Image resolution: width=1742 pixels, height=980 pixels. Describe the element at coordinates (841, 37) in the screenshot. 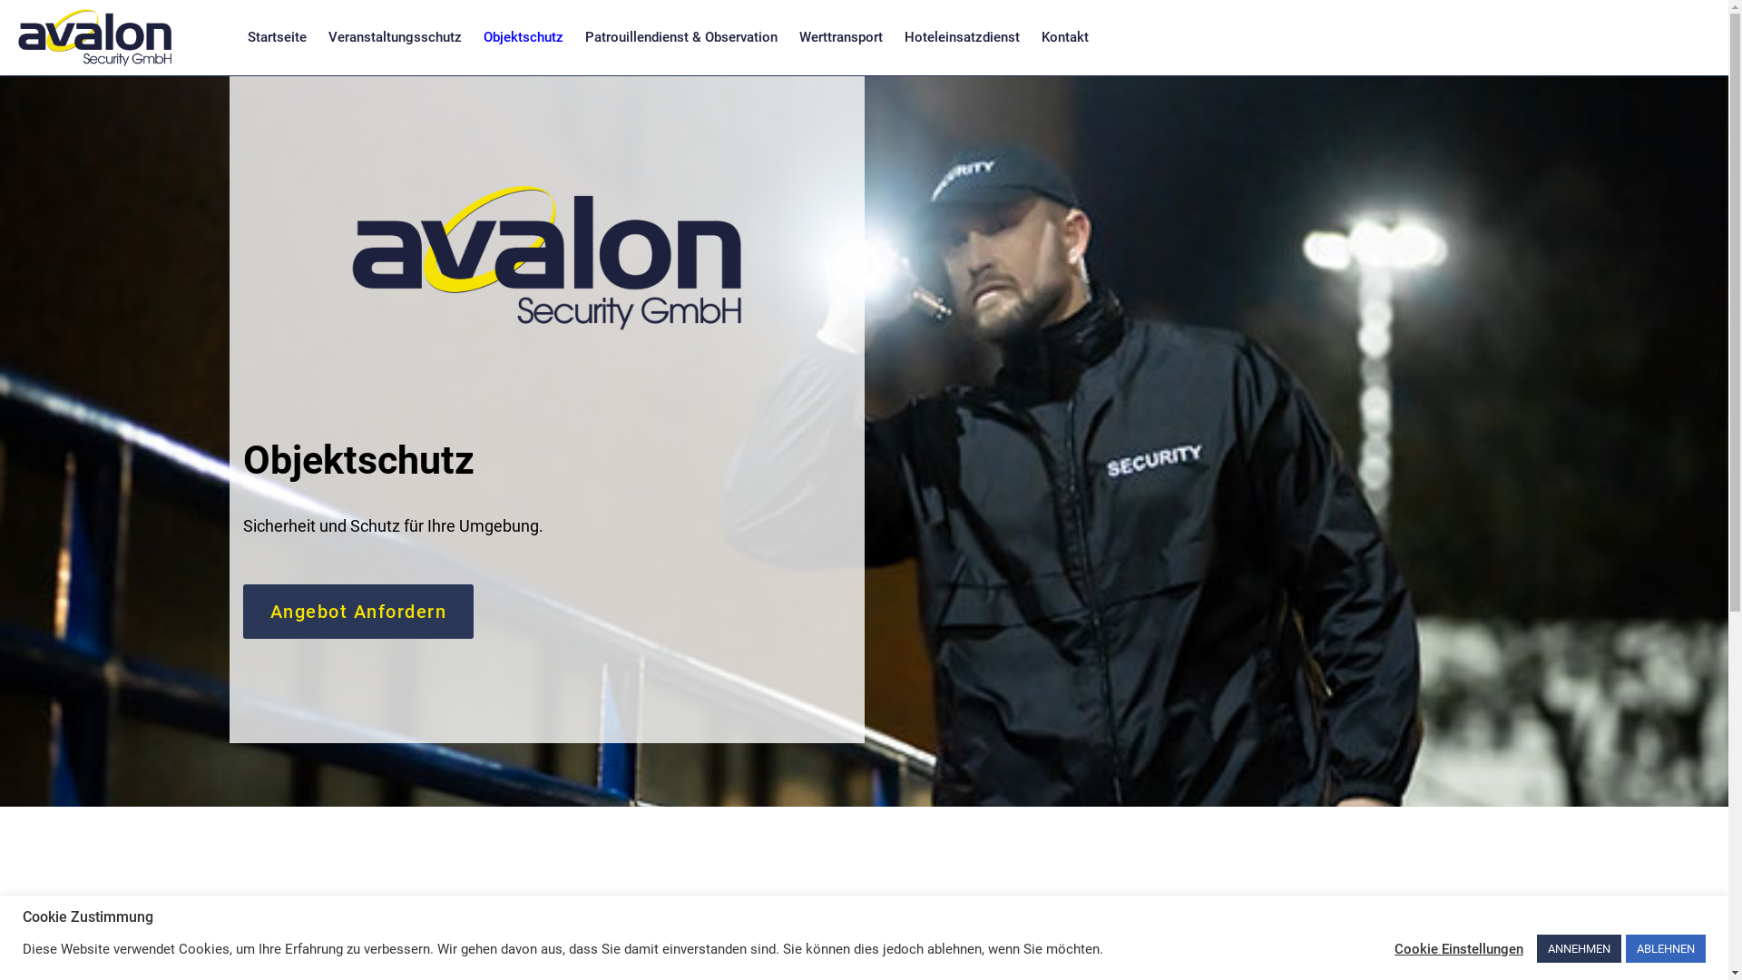

I see `Werttransport` at that location.